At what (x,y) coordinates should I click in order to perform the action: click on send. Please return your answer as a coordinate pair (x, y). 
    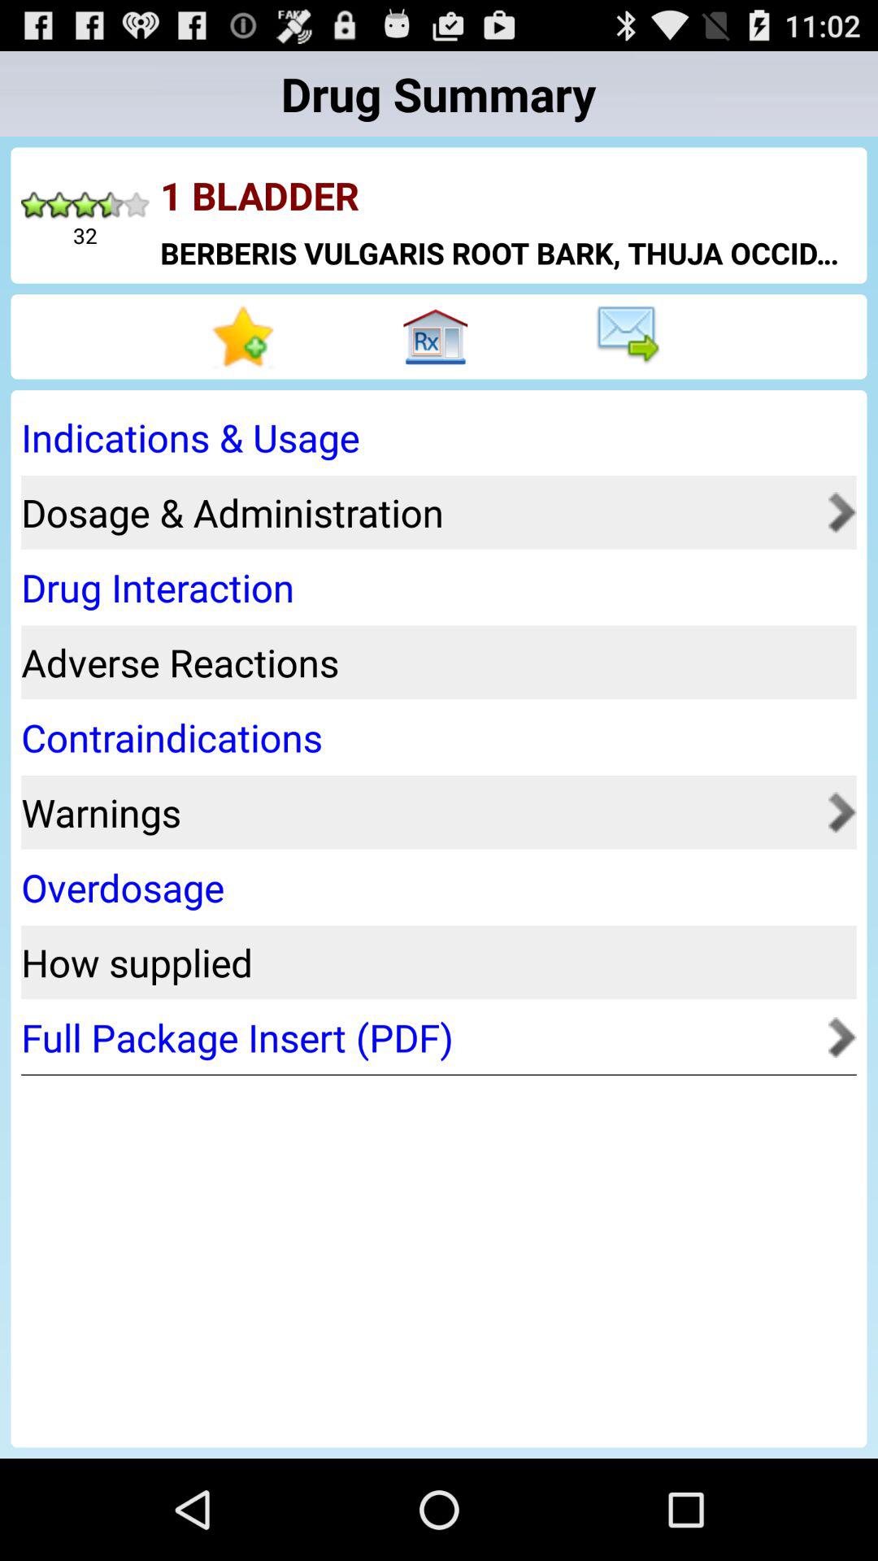
    Looking at the image, I should click on (631, 337).